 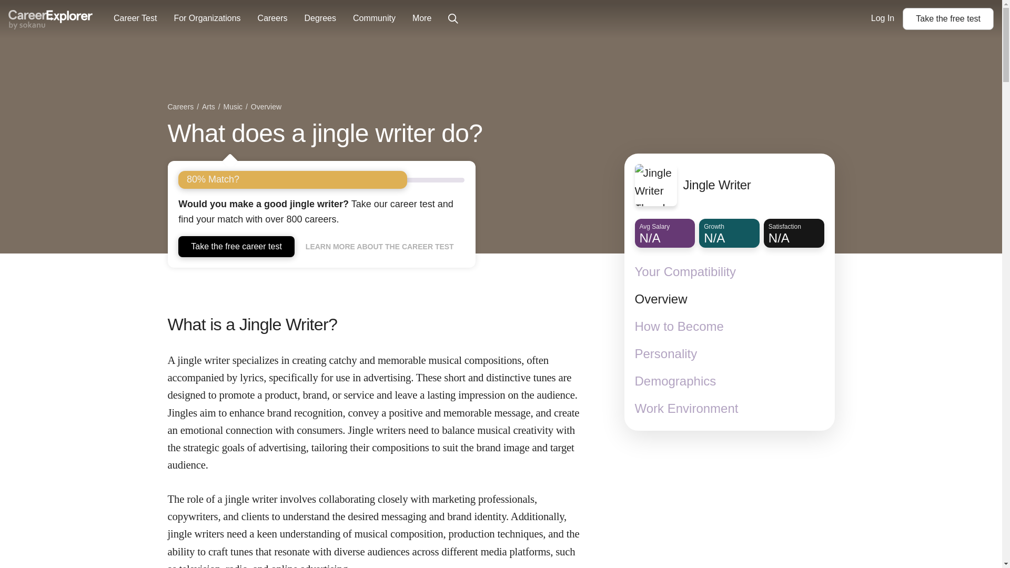 What do you see at coordinates (374, 19) in the screenshot?
I see `Community` at bounding box center [374, 19].